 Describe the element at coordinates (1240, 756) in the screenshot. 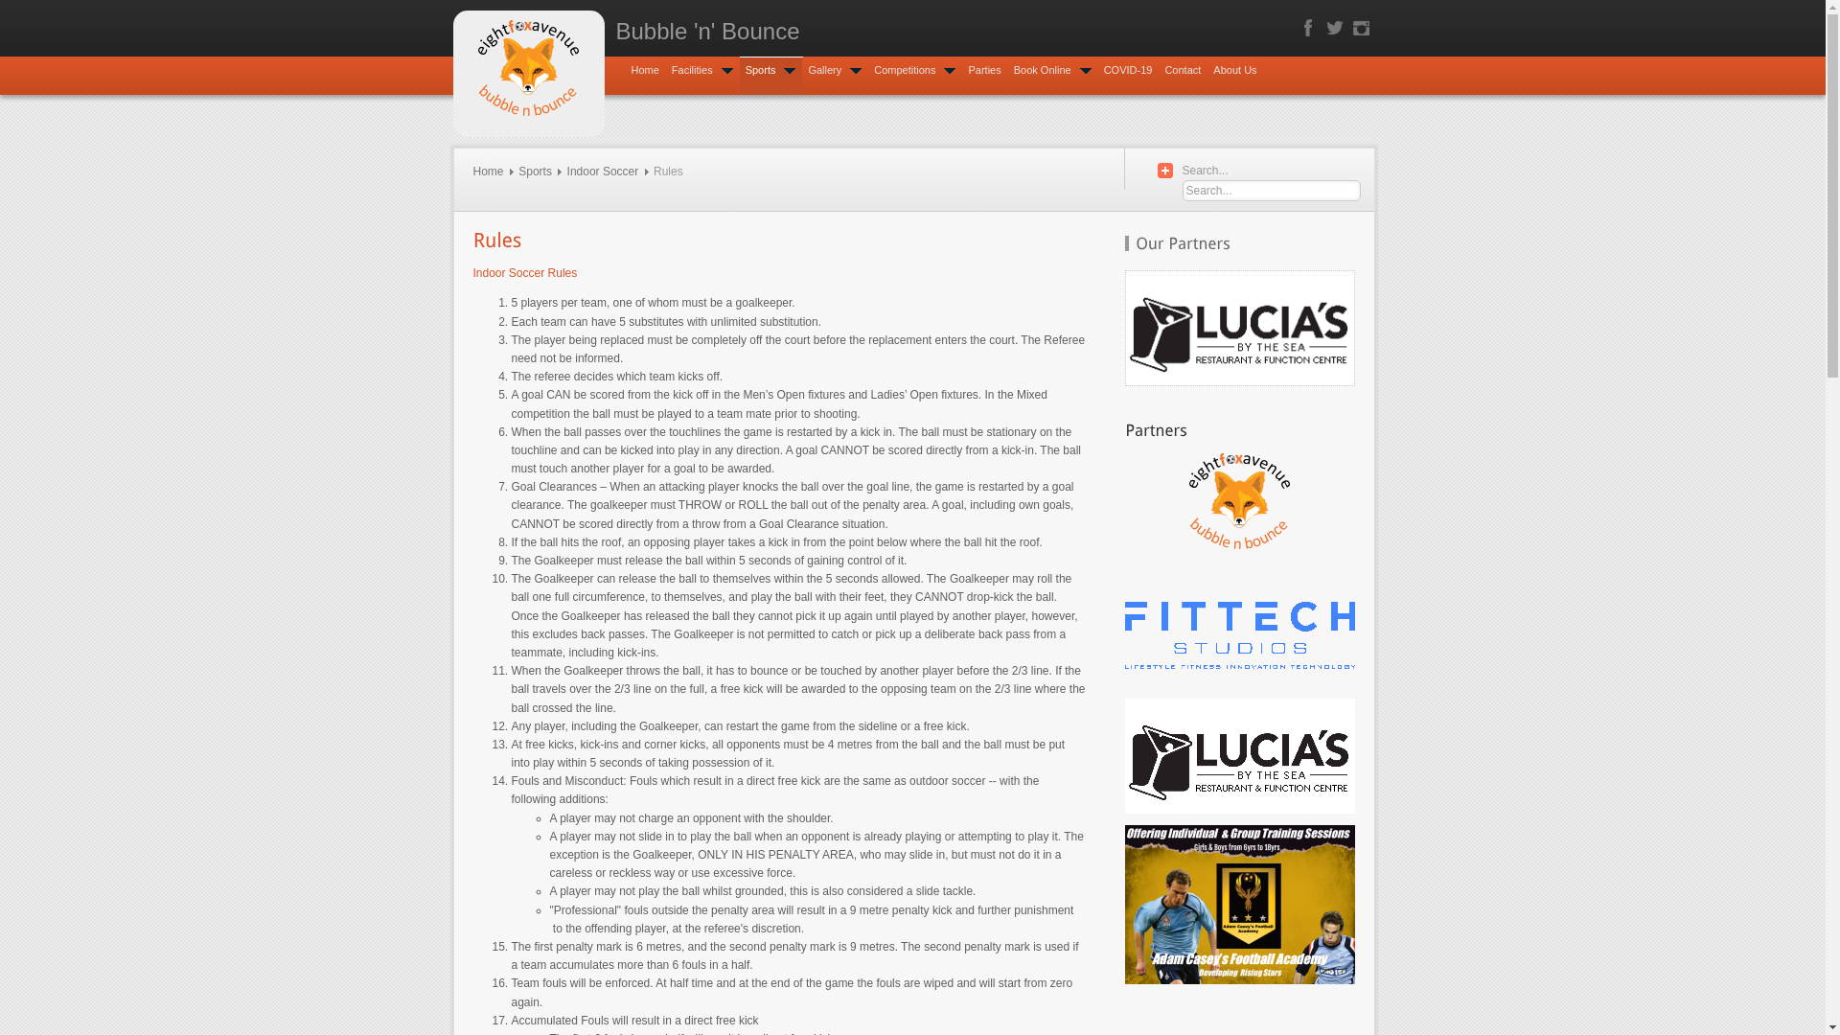

I see `Visit LUCIA'S BY THE SEA Restaurant and Function Centre!` at that location.